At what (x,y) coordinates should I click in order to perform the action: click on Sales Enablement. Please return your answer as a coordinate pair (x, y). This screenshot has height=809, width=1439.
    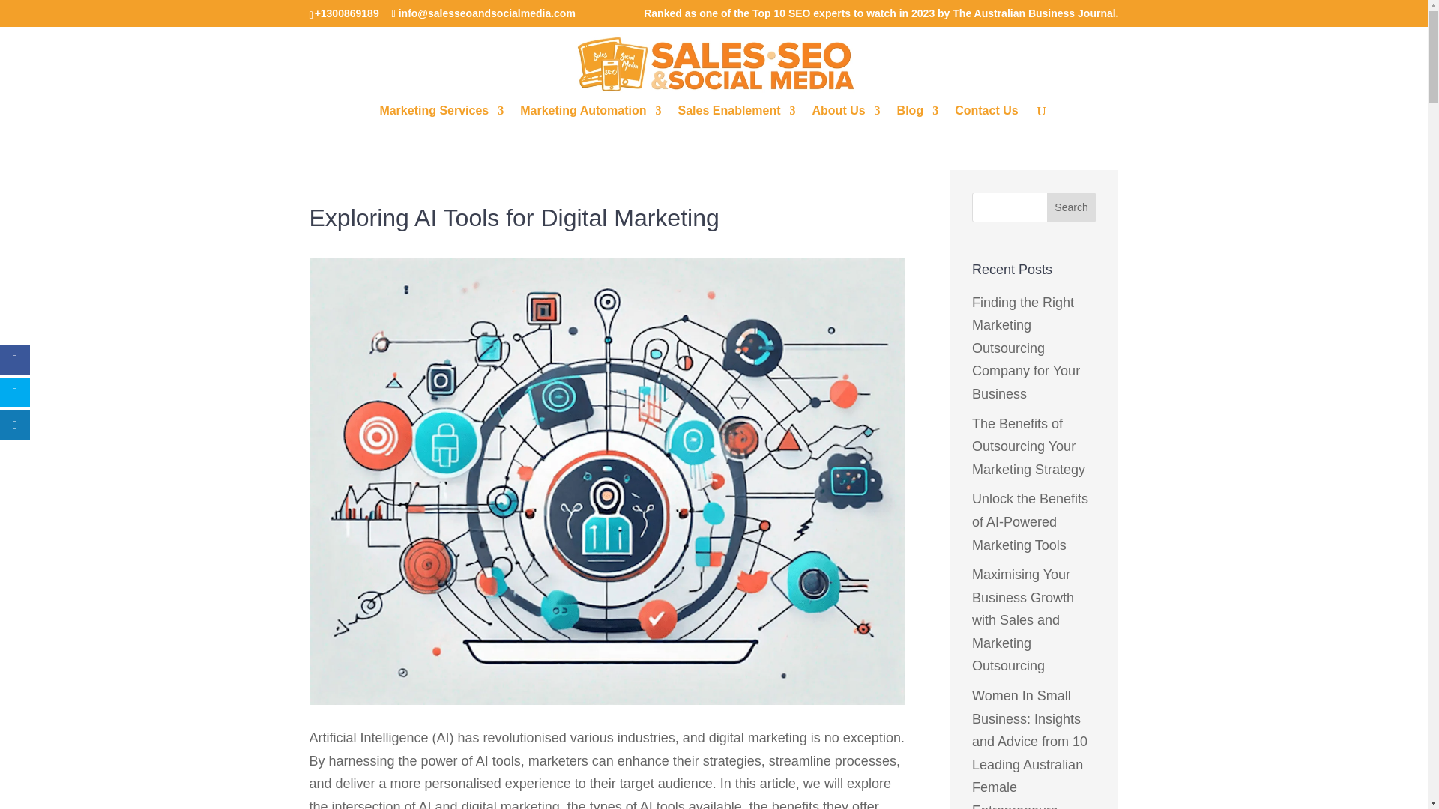
    Looking at the image, I should click on (736, 117).